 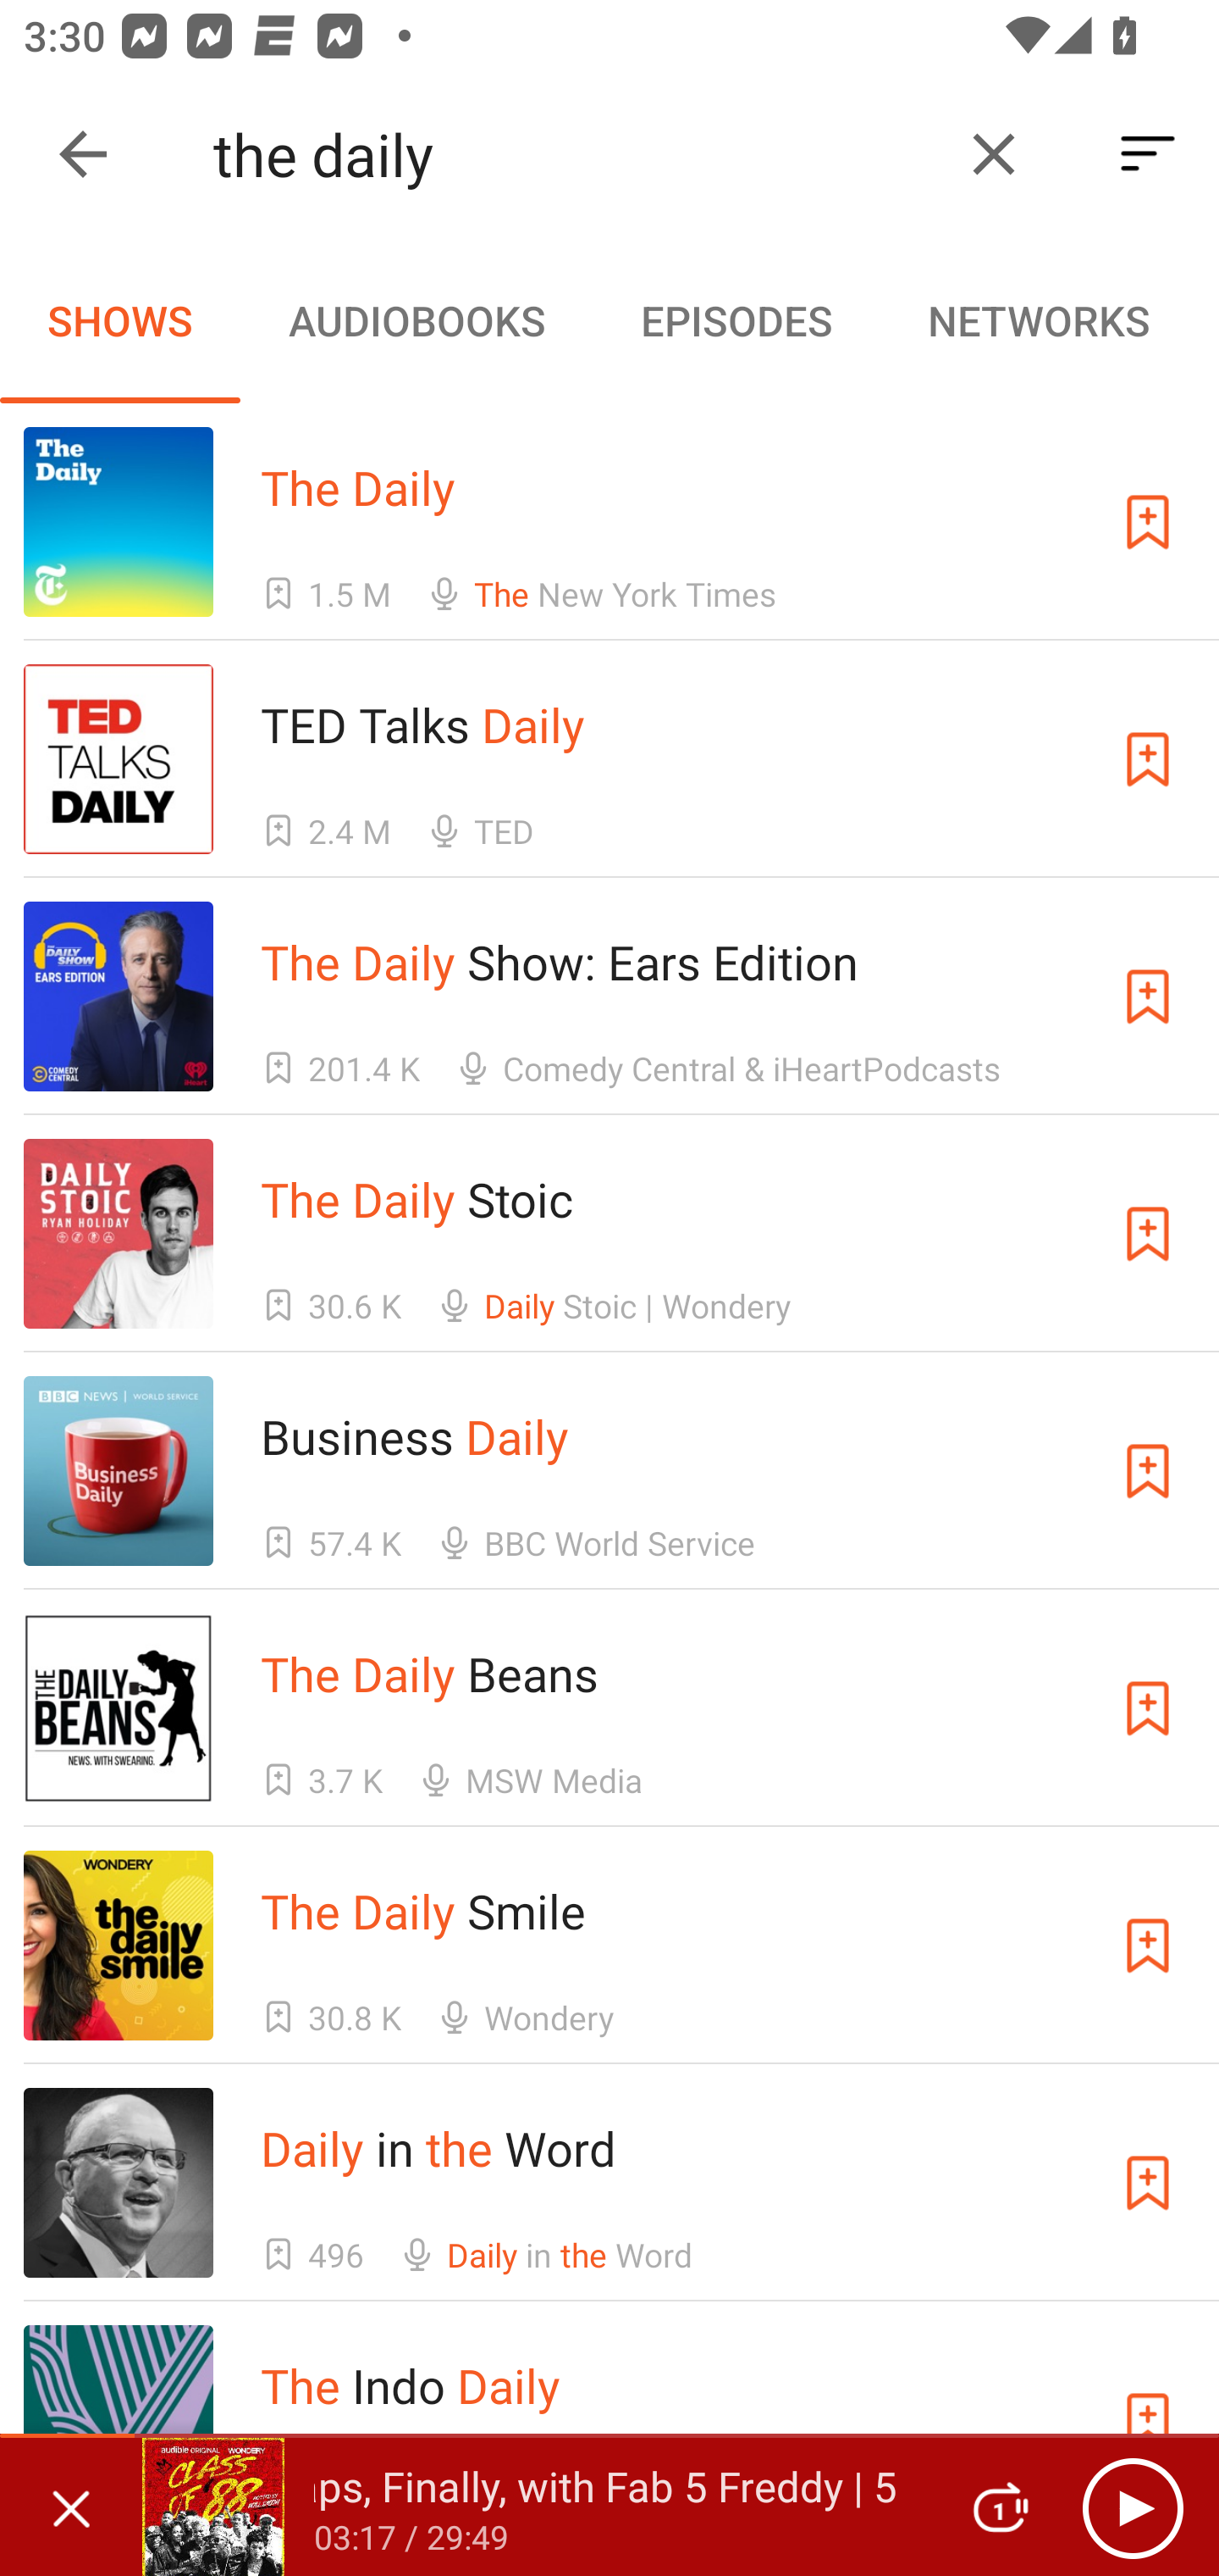 I want to click on Subscribe, so click(x=1148, y=521).